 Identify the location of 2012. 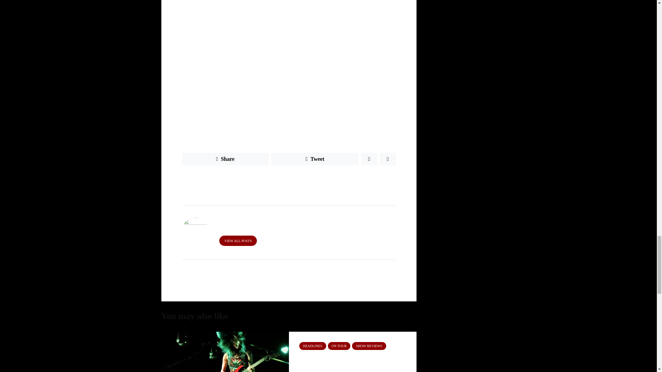
(190, 180).